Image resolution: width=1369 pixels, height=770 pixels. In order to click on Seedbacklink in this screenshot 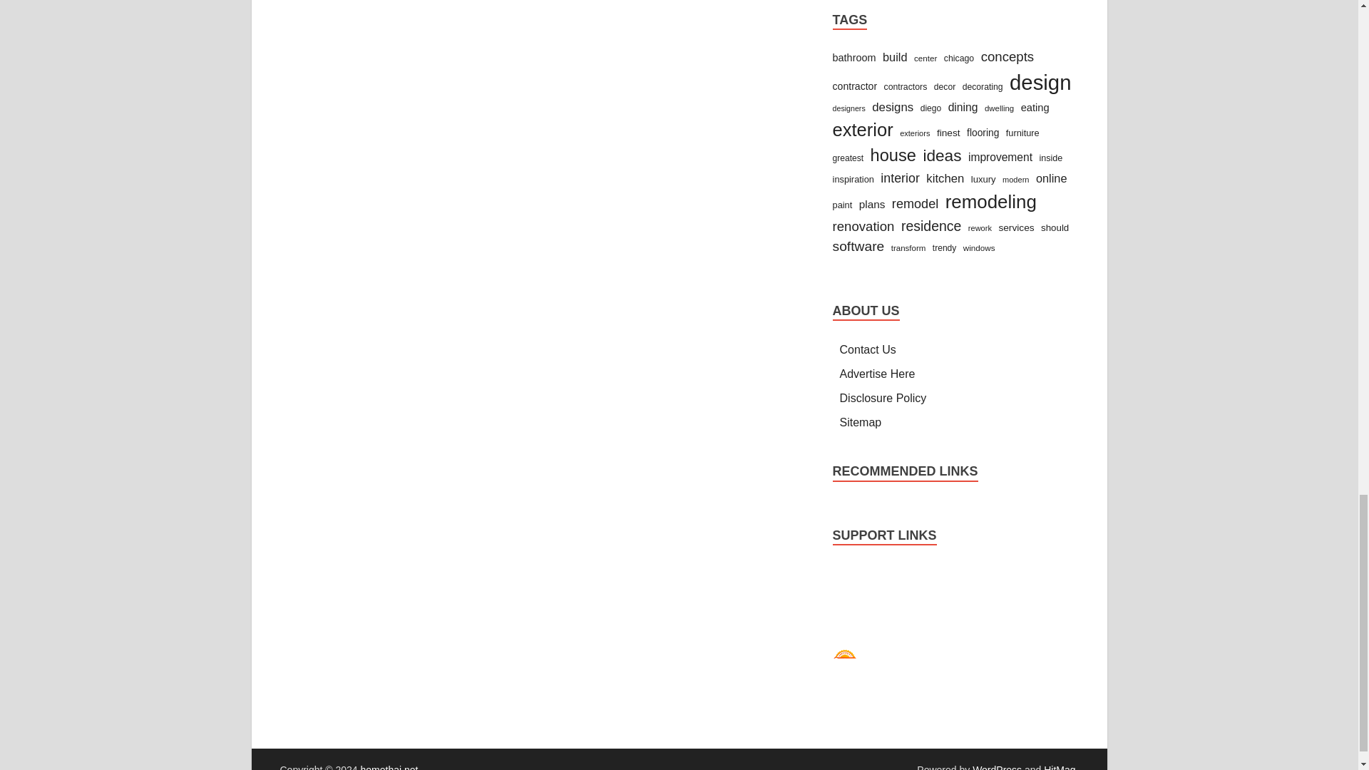, I will do `click(844, 660)`.